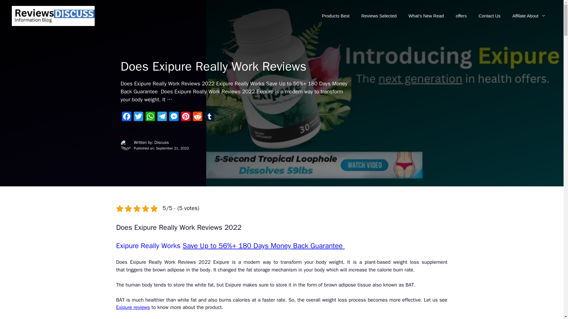  Describe the element at coordinates (174, 117) in the screenshot. I see `Messenger` at that location.